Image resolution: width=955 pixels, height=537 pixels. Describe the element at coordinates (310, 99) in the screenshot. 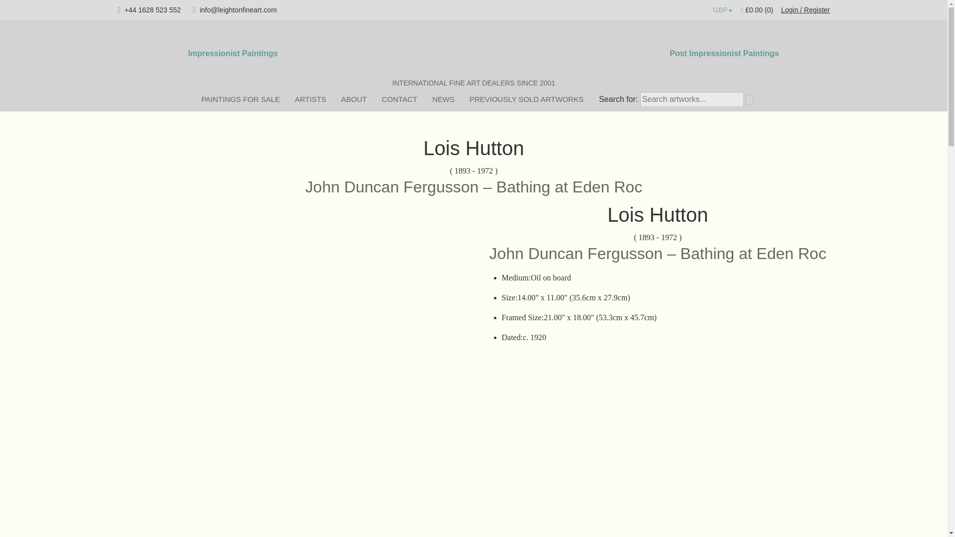

I see `ARTISTS` at that location.